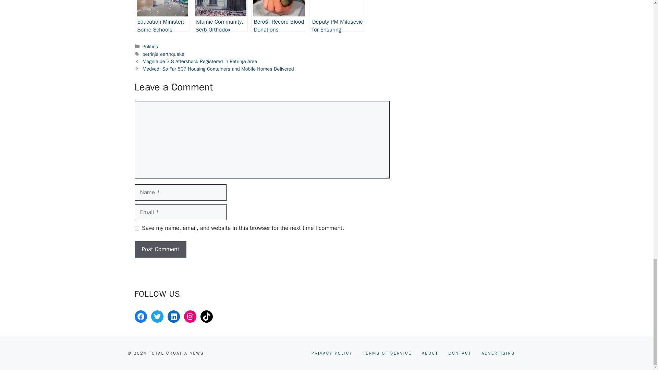 This screenshot has width=658, height=370. What do you see at coordinates (136, 228) in the screenshot?
I see `yes` at bounding box center [136, 228].